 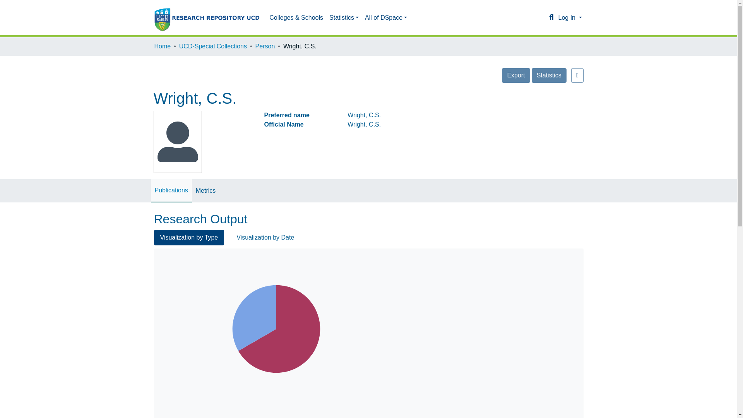 I want to click on Metrics, so click(x=206, y=190).